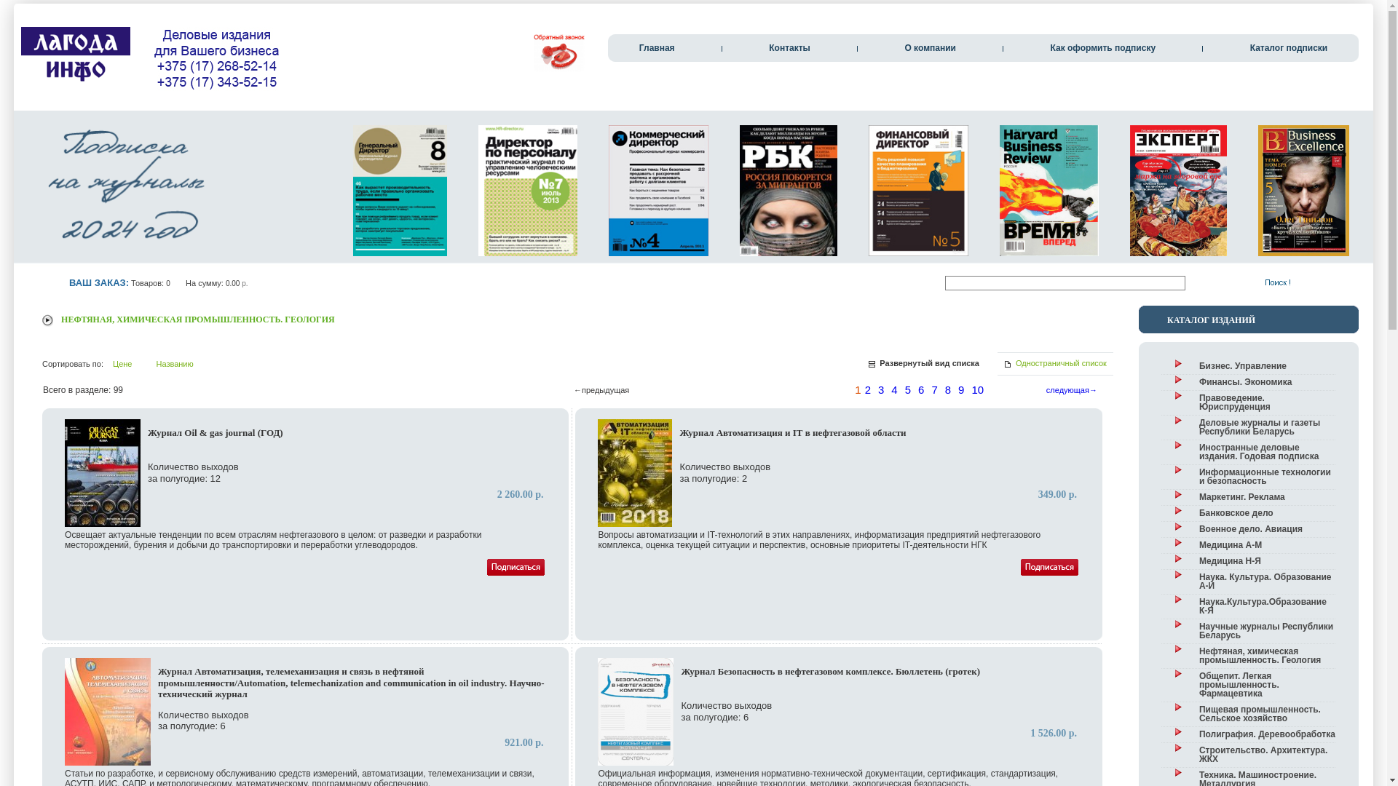  What do you see at coordinates (908, 390) in the screenshot?
I see `5` at bounding box center [908, 390].